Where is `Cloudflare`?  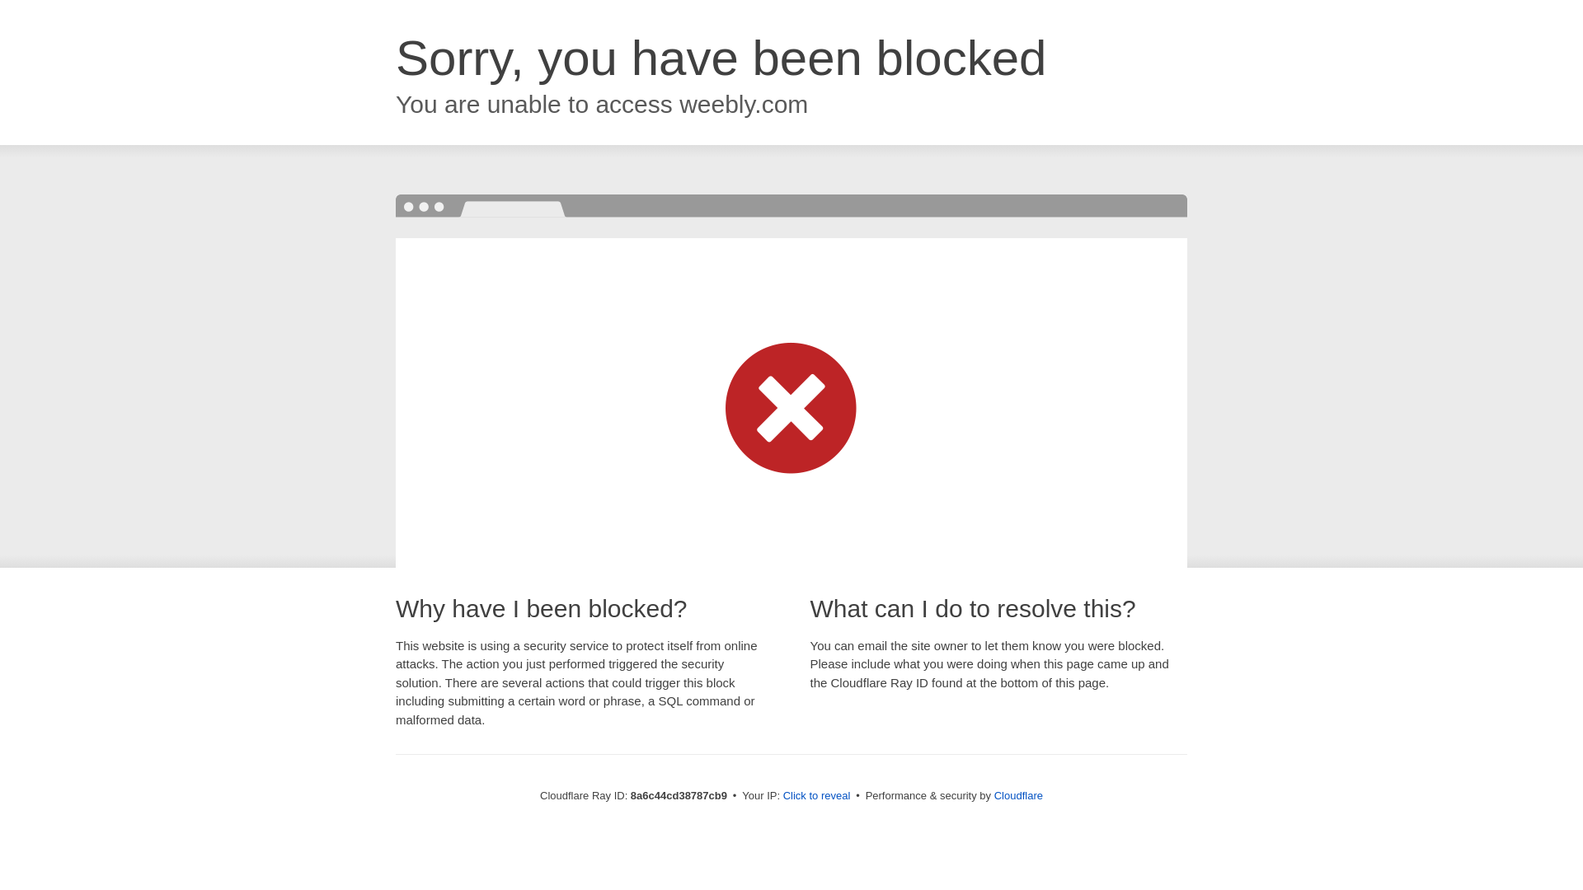
Cloudflare is located at coordinates (1018, 795).